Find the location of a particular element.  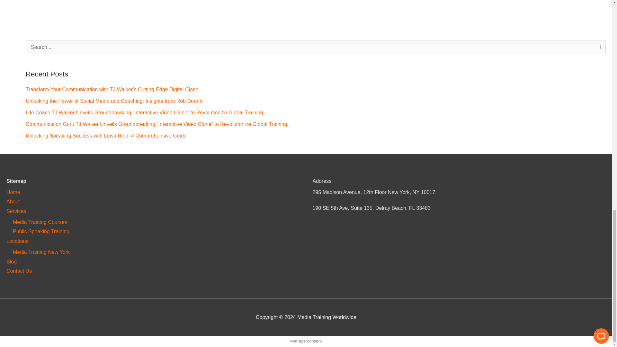

Home is located at coordinates (13, 192).